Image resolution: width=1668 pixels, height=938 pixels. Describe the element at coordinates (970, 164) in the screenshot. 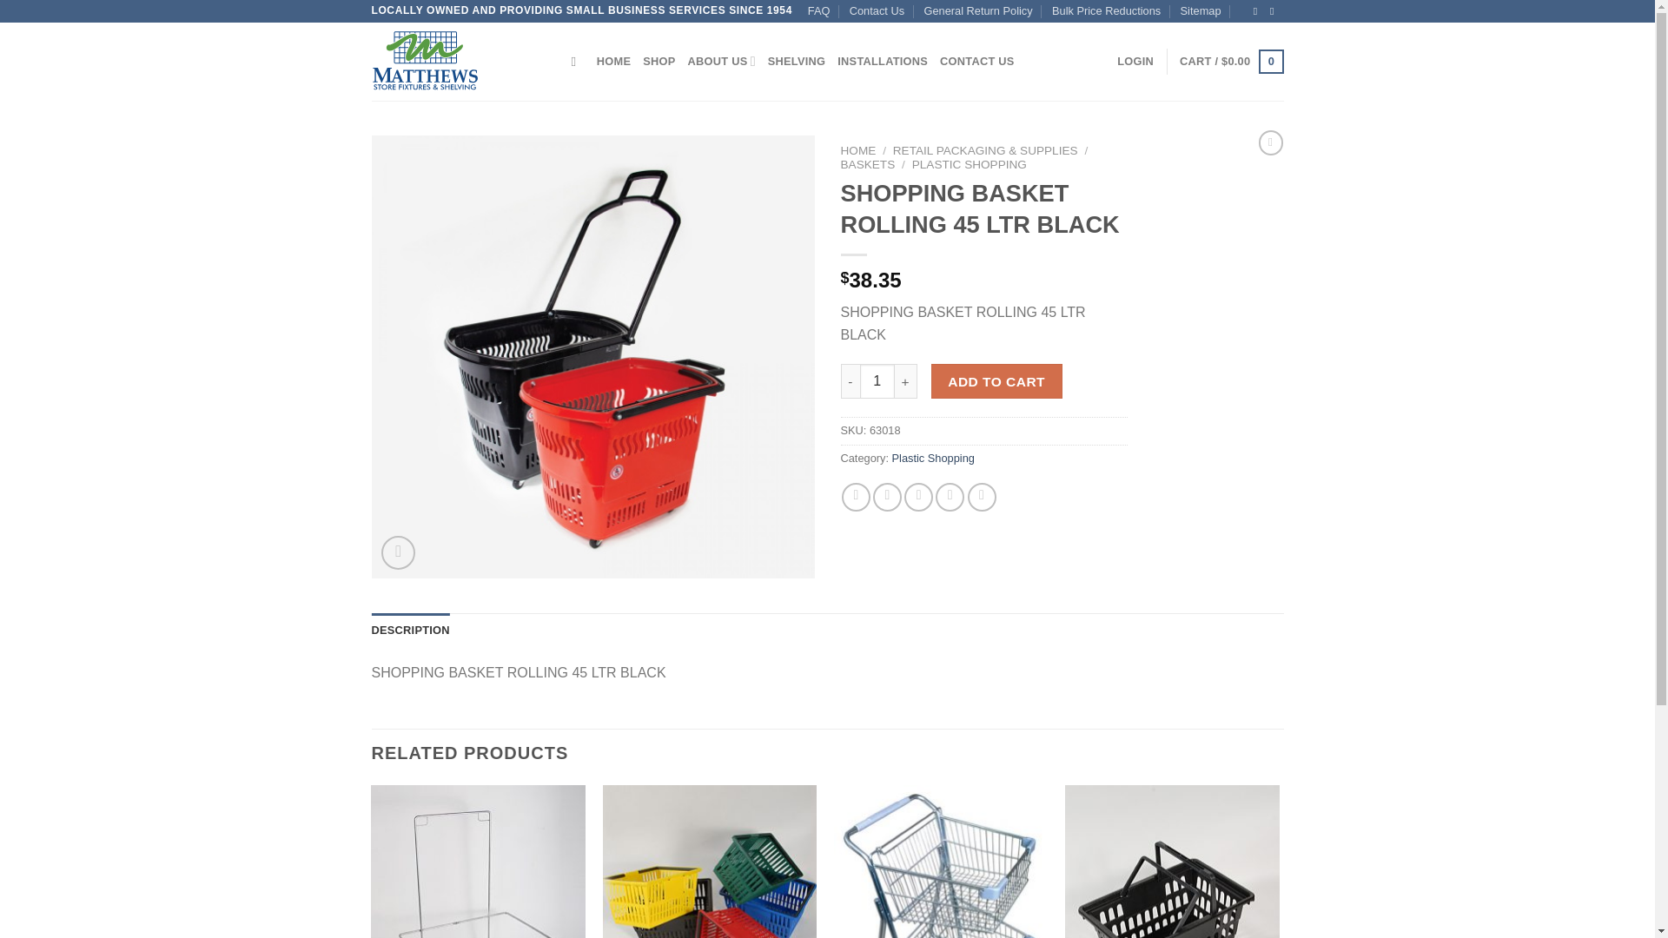

I see `PLASTIC SHOPPING` at that location.